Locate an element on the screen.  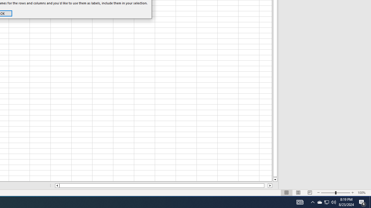
Show desktop is located at coordinates (334, 202).